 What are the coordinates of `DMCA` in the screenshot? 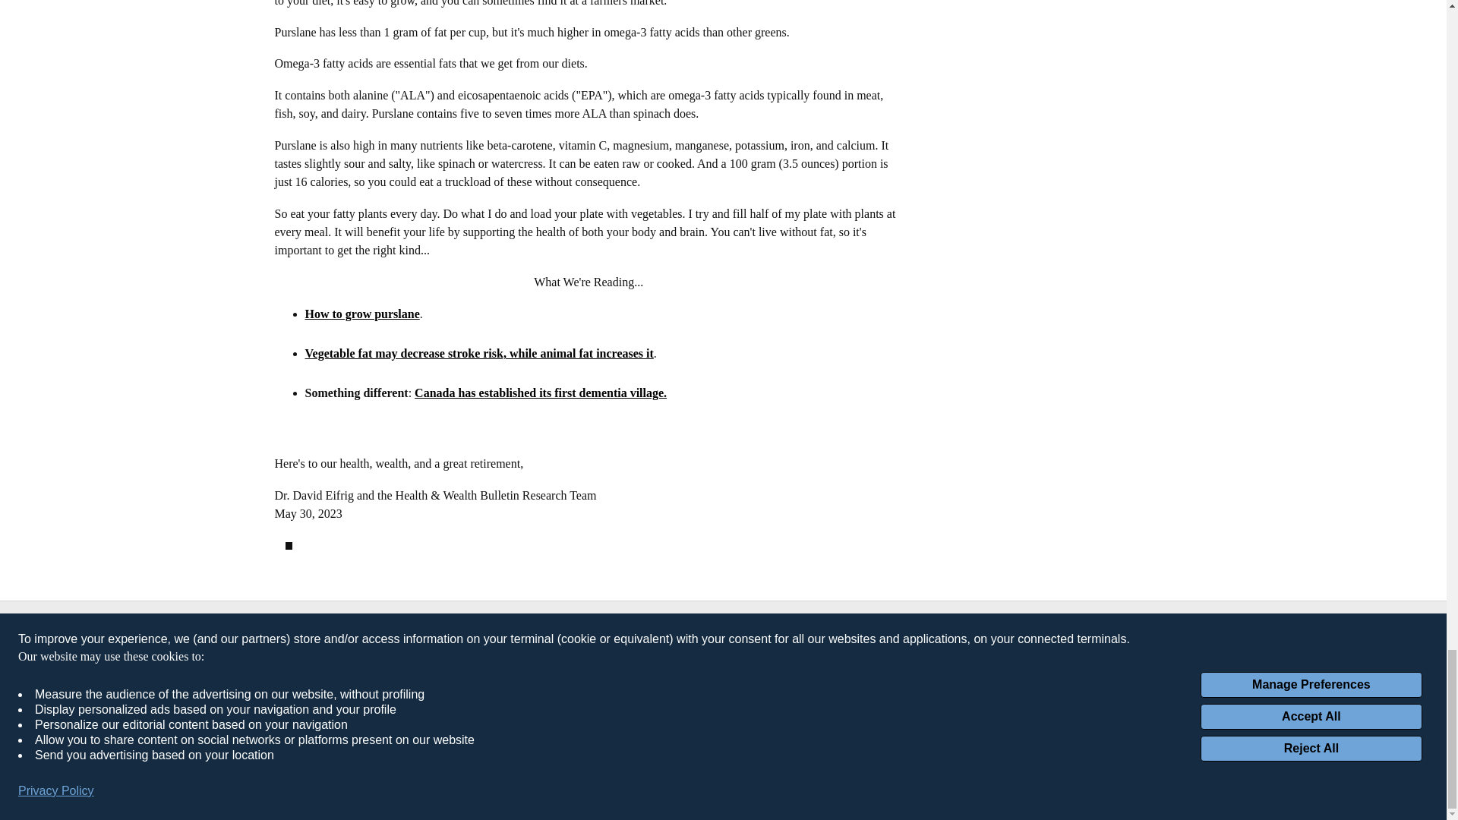 It's located at (791, 658).